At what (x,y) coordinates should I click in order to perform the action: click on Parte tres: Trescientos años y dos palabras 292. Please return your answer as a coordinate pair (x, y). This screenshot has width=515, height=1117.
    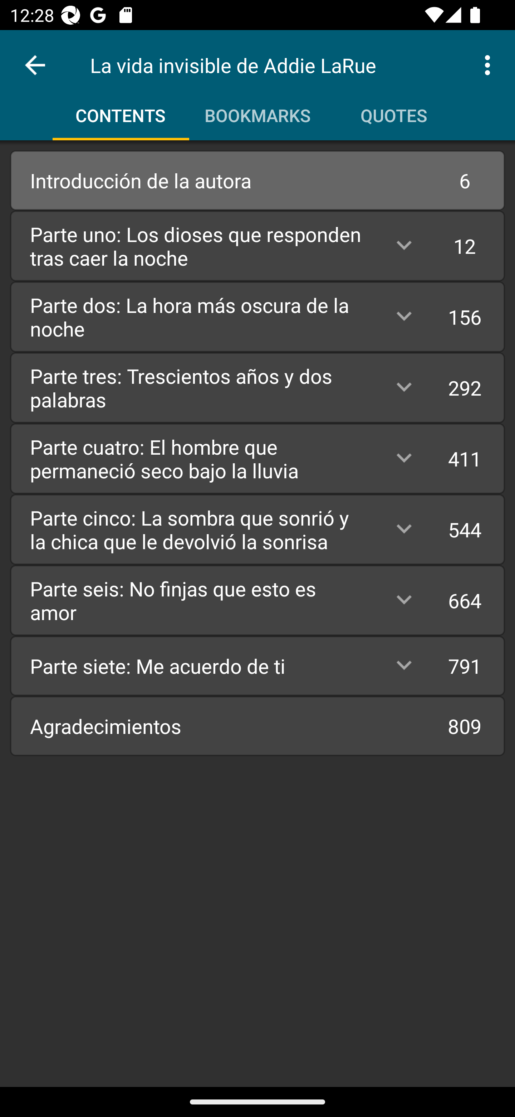
    Looking at the image, I should click on (257, 387).